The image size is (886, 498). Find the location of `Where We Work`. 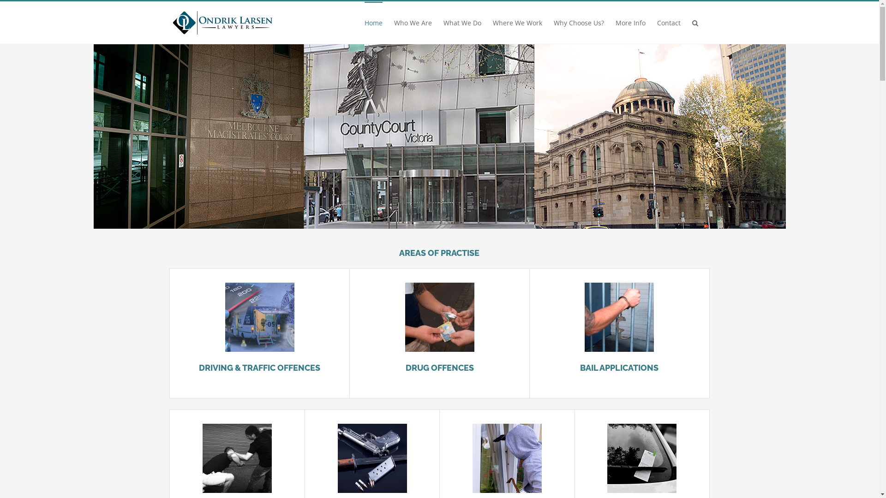

Where We Work is located at coordinates (518, 23).